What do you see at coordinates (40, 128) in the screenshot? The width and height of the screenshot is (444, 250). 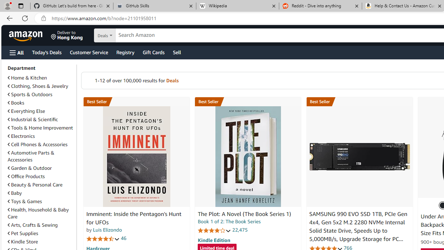 I see `Tools & Home Improvement` at bounding box center [40, 128].